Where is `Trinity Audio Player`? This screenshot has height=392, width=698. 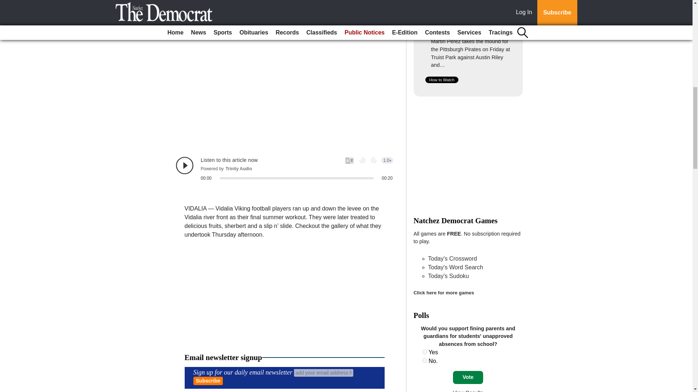
Trinity Audio Player is located at coordinates (284, 168).